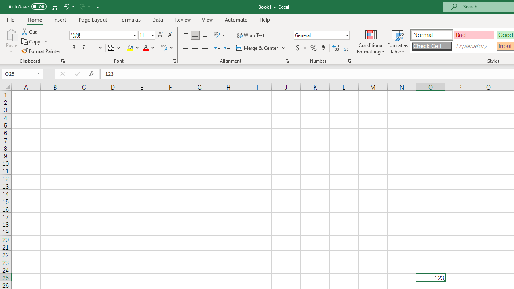 The image size is (514, 289). I want to click on Copy, so click(35, 42).